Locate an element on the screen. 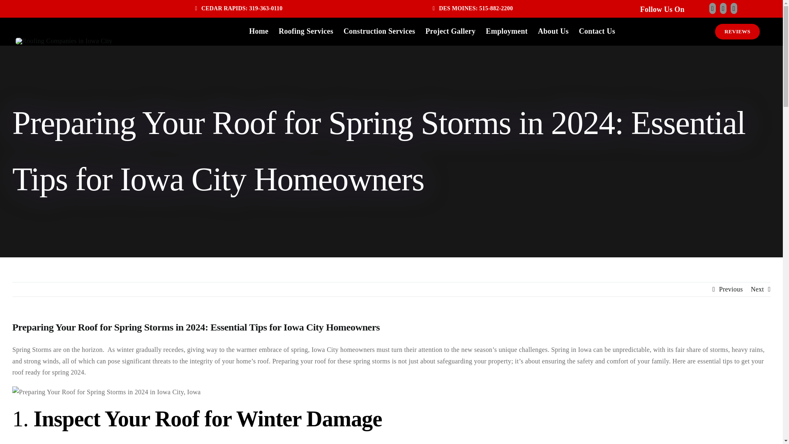 This screenshot has width=789, height=444. Employment is located at coordinates (507, 31).